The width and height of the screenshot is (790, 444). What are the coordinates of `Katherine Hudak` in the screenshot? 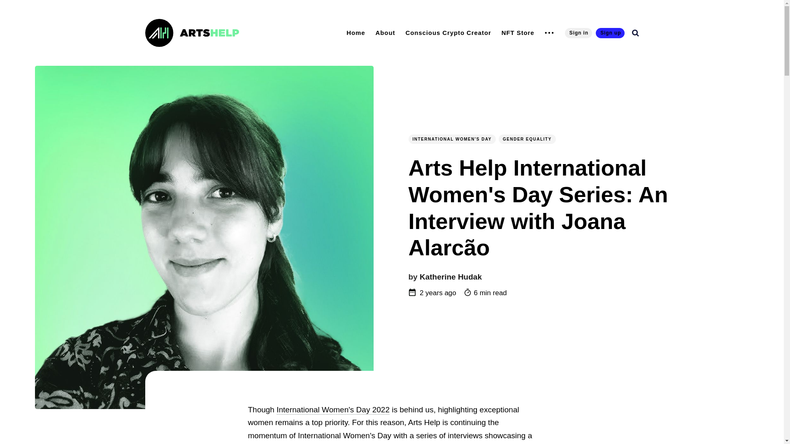 It's located at (451, 277).